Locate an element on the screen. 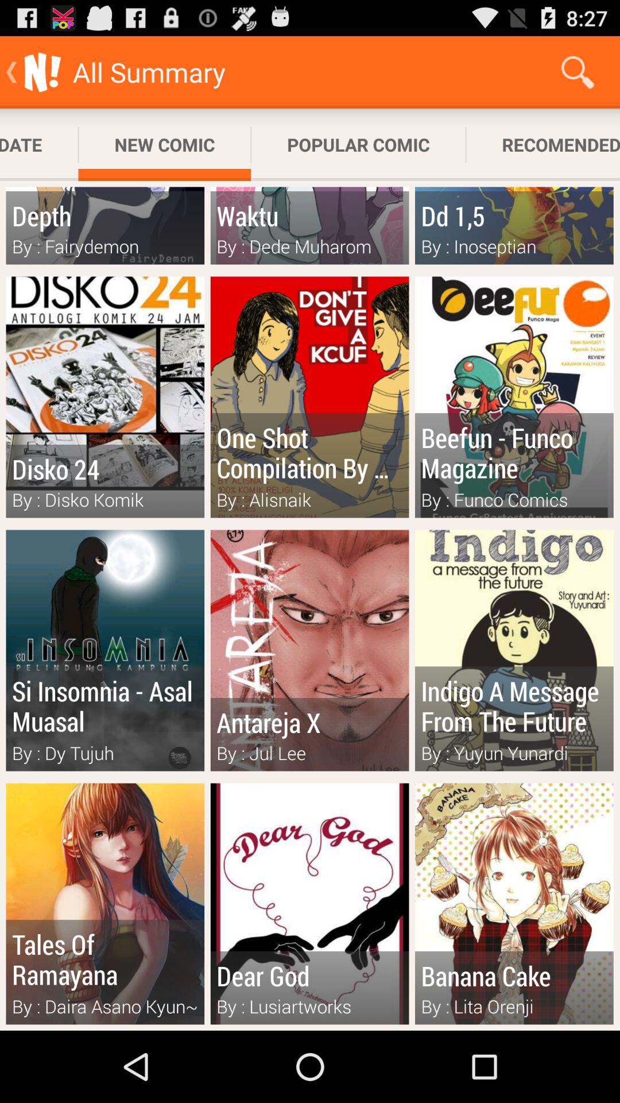  press icon to the left of the popular comic icon is located at coordinates (164, 145).